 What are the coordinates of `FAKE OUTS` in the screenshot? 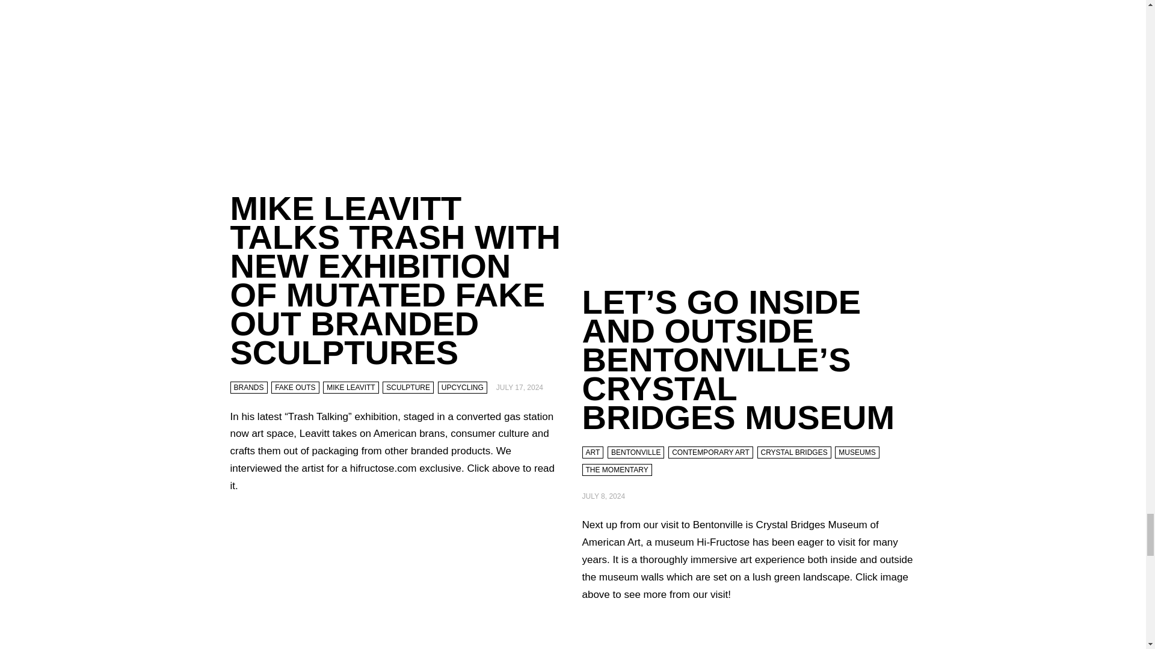 It's located at (295, 387).